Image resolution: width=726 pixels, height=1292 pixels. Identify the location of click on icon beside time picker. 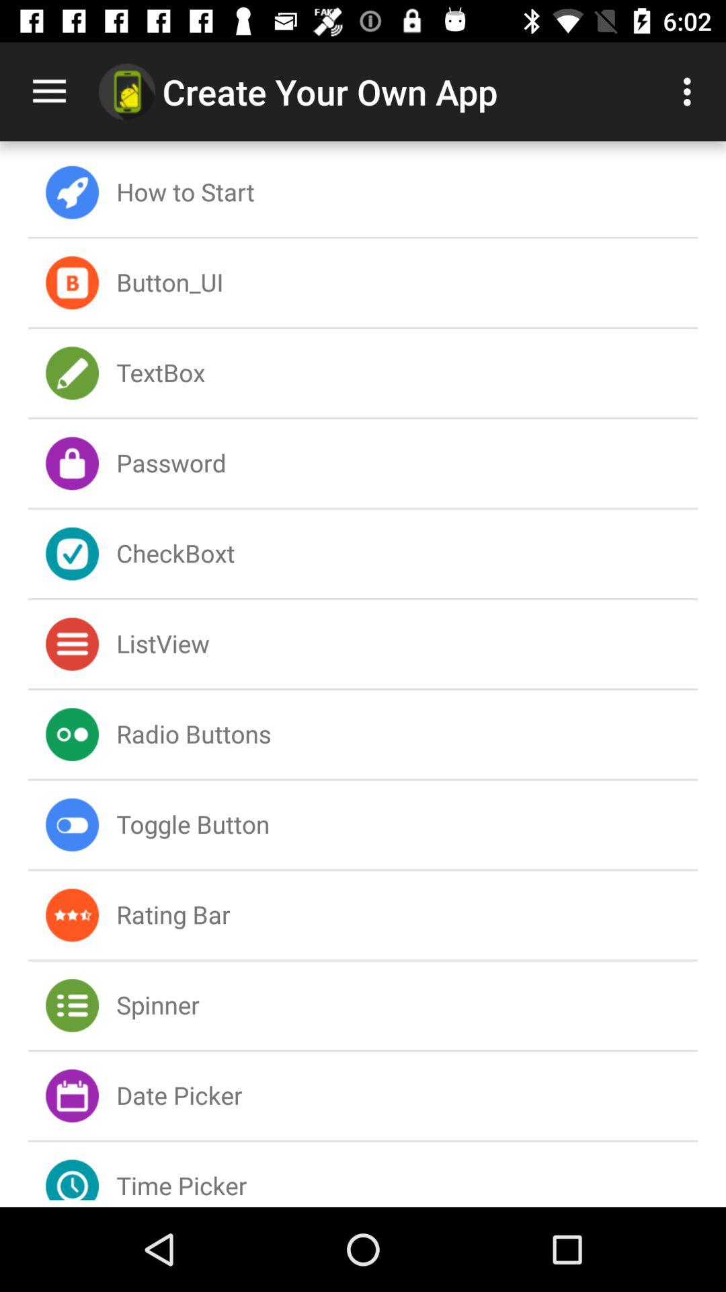
(72, 1171).